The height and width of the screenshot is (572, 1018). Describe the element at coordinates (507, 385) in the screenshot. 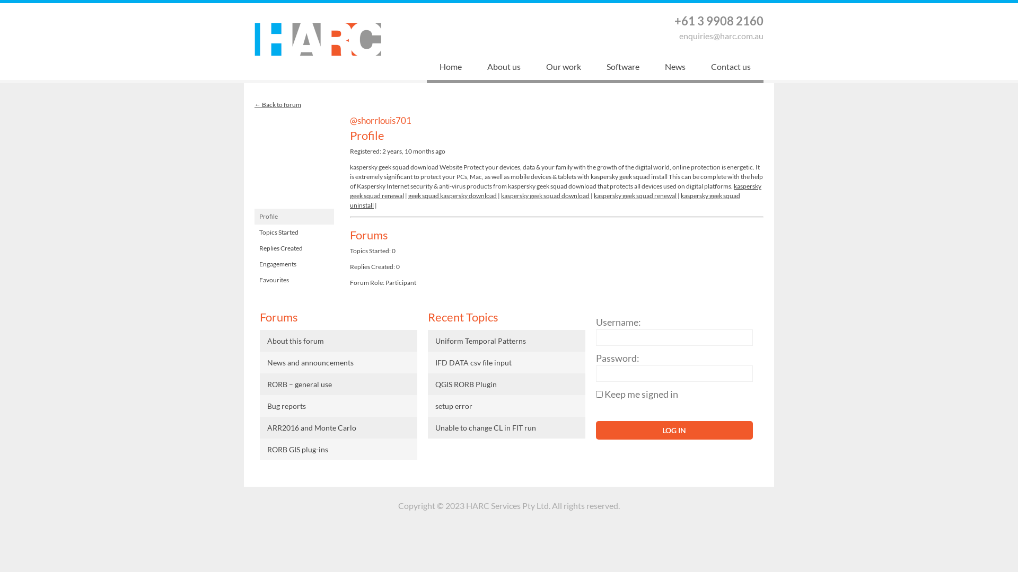

I see `QGIS RORB Plugin` at that location.